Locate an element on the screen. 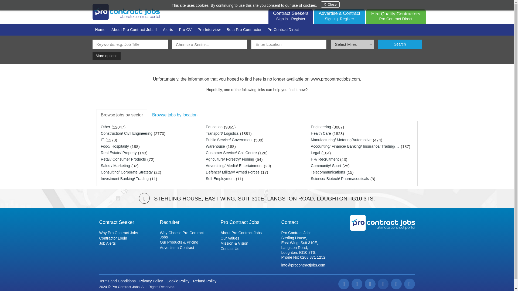 Image resolution: width=518 pixels, height=291 pixels. cookies is located at coordinates (309, 5).